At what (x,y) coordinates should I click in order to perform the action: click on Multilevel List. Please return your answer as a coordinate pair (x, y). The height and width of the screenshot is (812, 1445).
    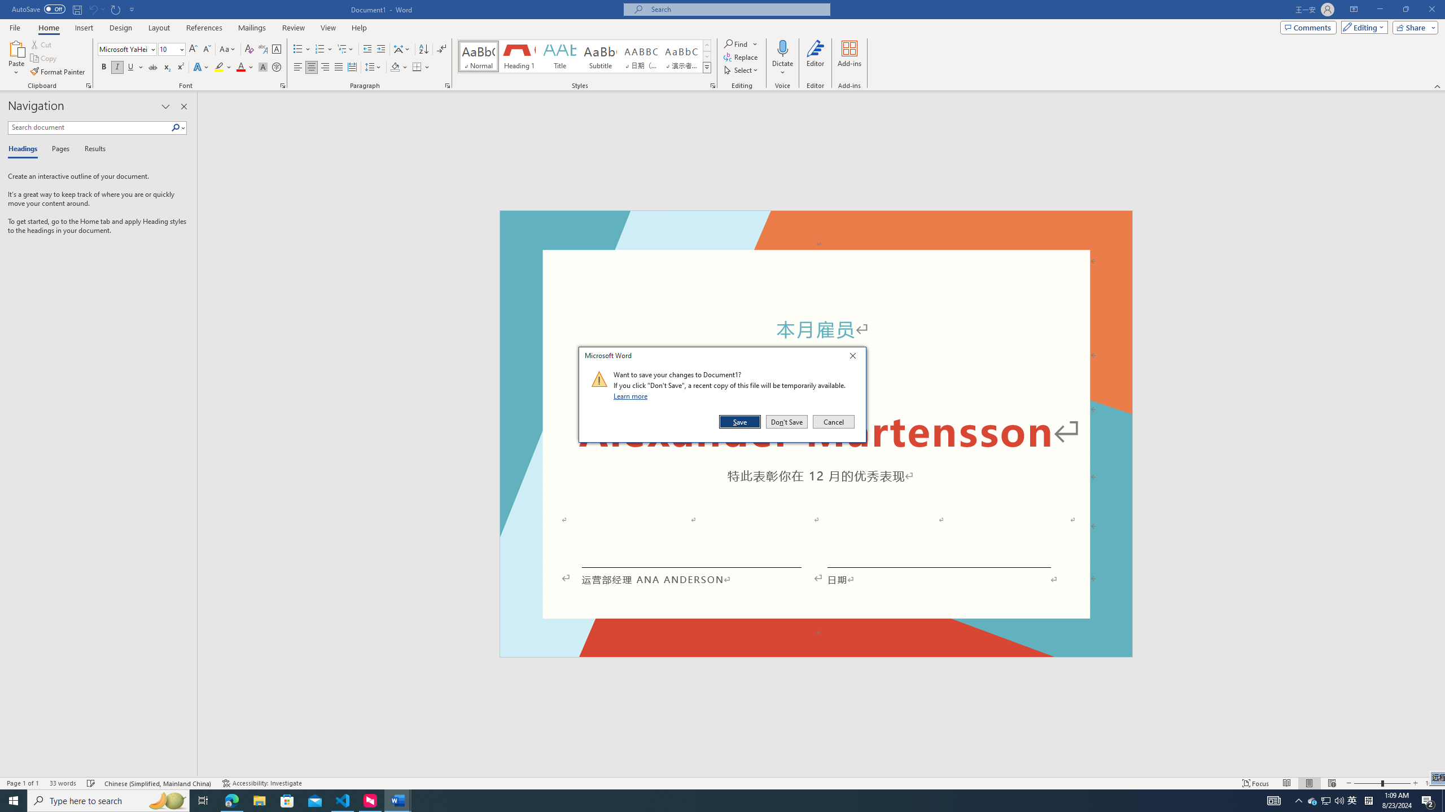
    Looking at the image, I should click on (345, 50).